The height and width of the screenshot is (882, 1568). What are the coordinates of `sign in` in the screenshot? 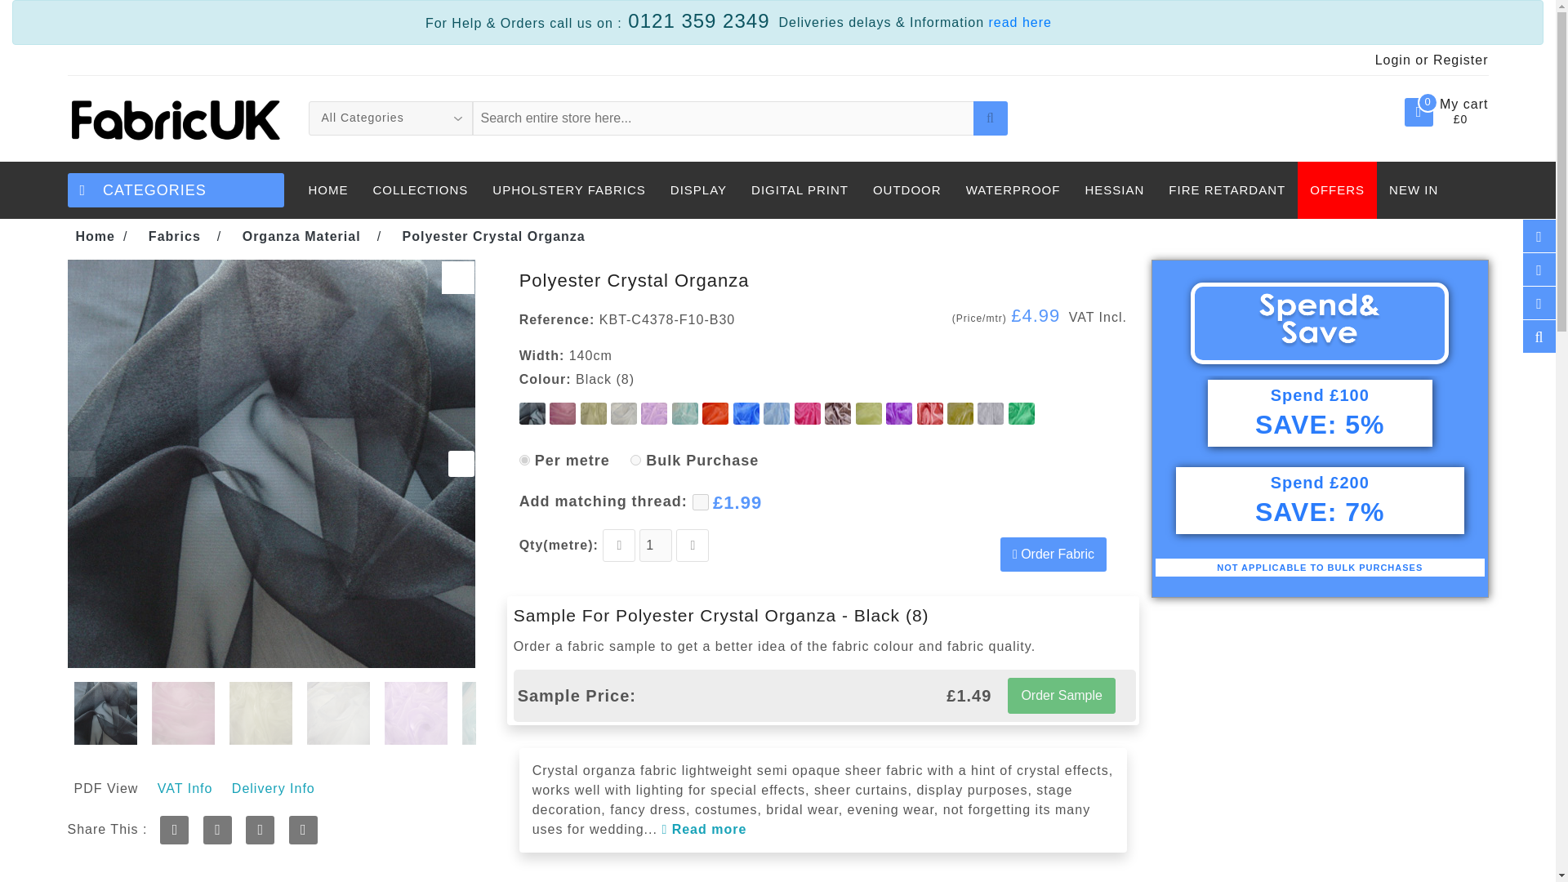 It's located at (1393, 60).